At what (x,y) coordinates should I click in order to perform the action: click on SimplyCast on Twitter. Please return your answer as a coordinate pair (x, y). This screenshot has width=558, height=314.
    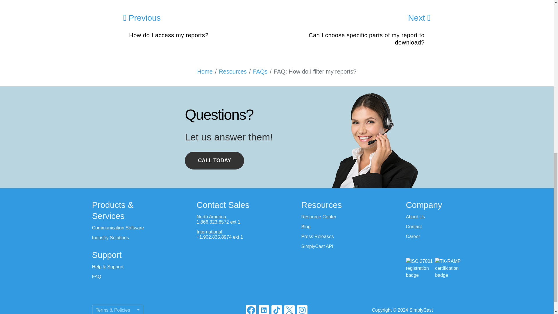
    Looking at the image, I should click on (289, 309).